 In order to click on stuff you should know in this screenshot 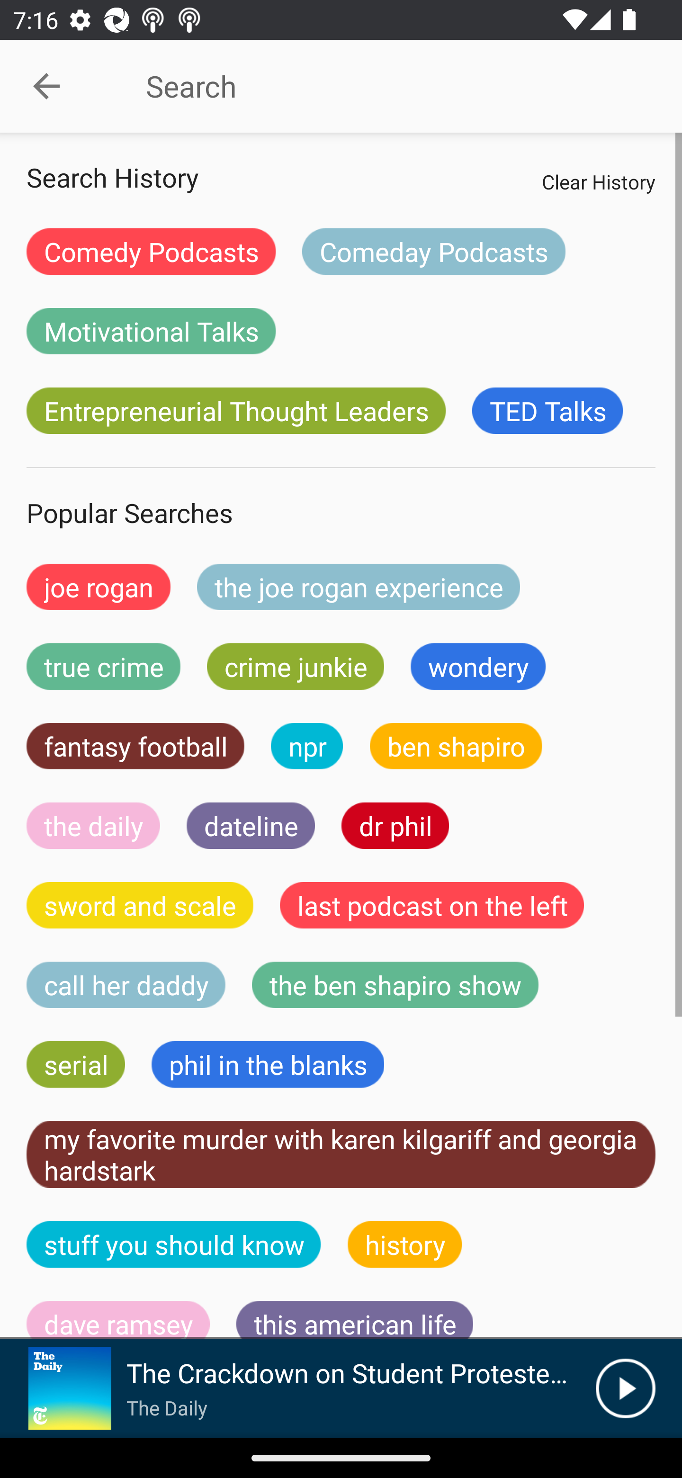, I will do `click(174, 1244)`.